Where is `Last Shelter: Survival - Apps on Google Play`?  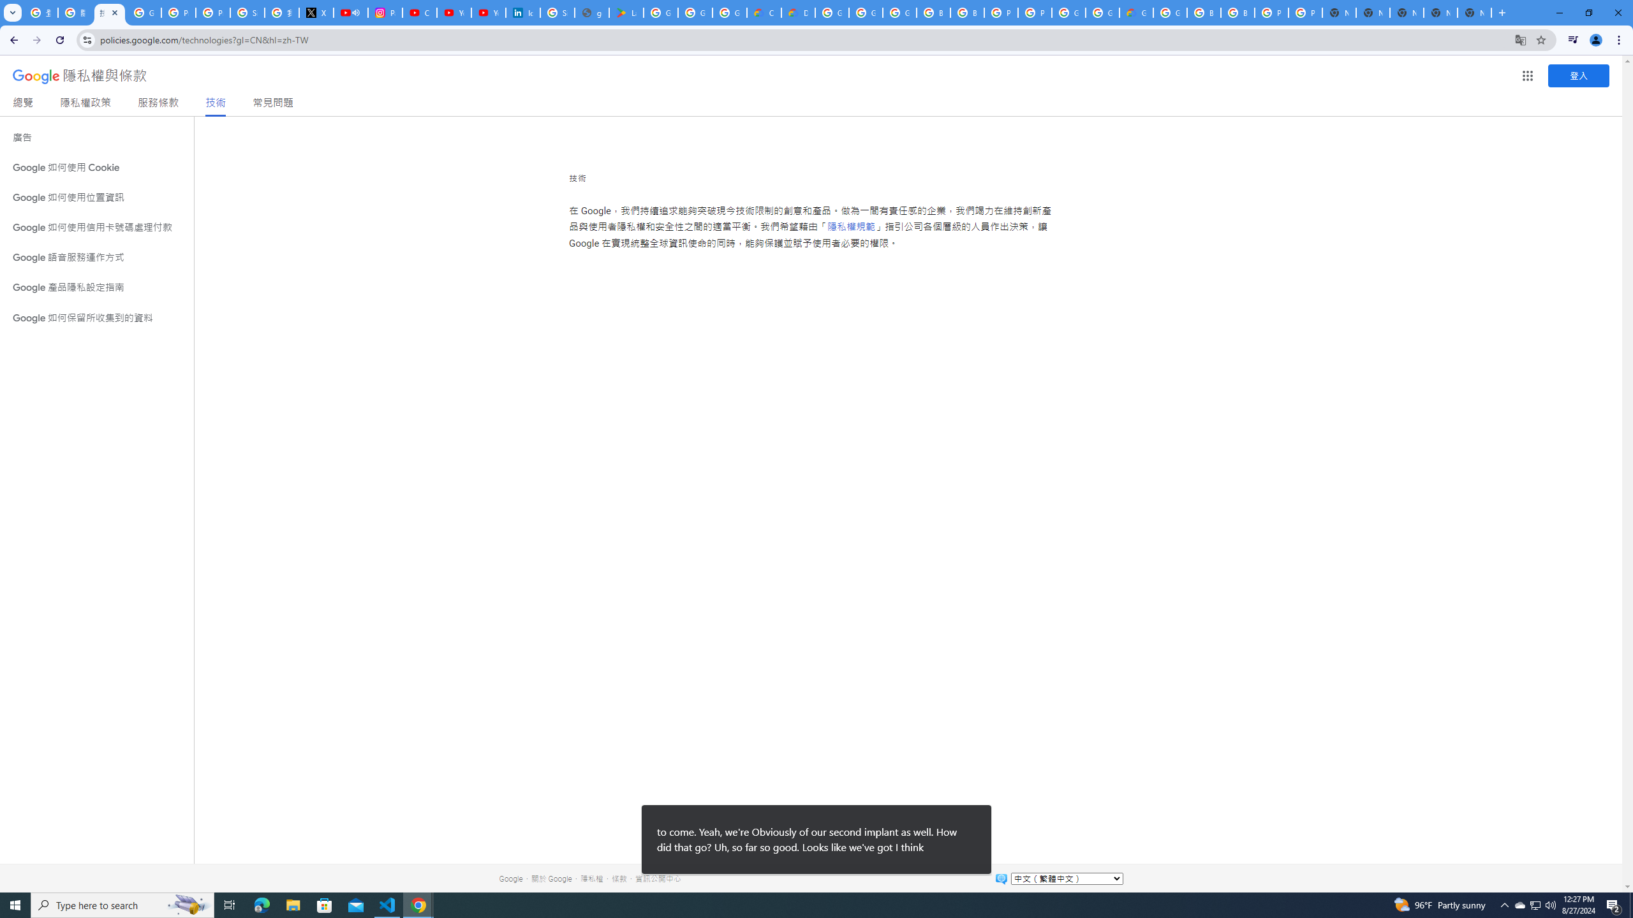 Last Shelter: Survival - Apps on Google Play is located at coordinates (626, 13).